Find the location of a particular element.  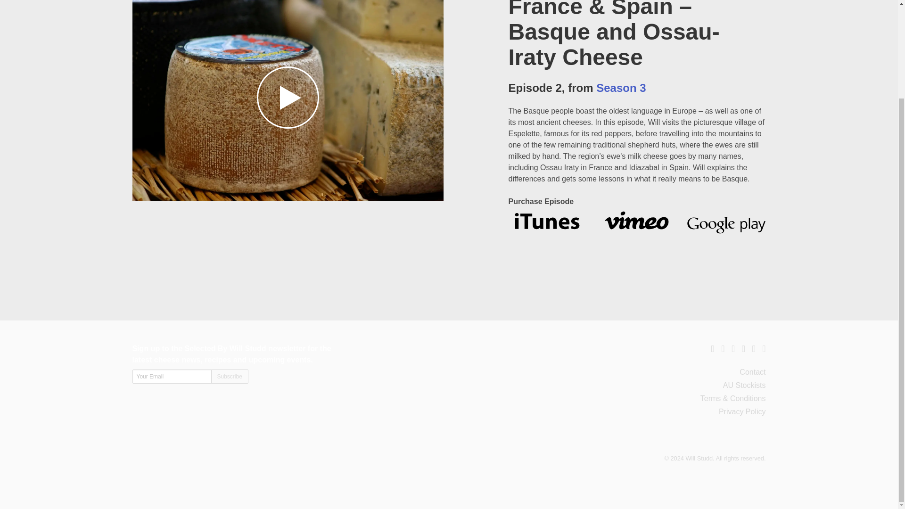

Subscribe is located at coordinates (229, 377).